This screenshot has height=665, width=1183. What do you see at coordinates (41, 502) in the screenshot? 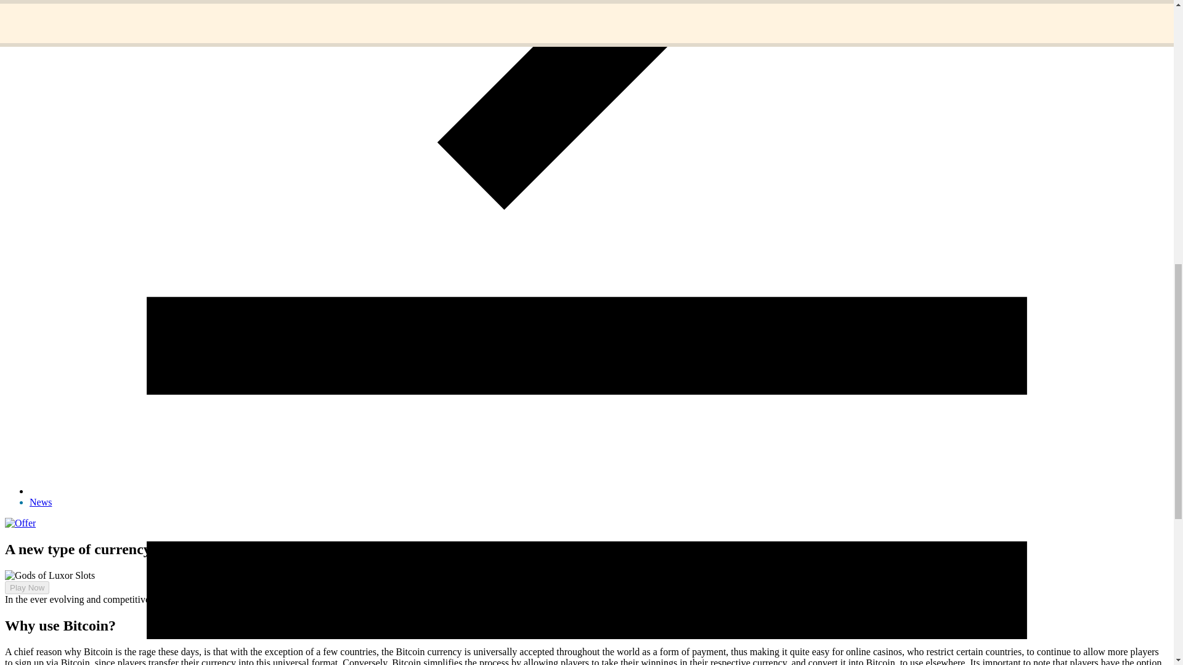
I see `News` at bounding box center [41, 502].